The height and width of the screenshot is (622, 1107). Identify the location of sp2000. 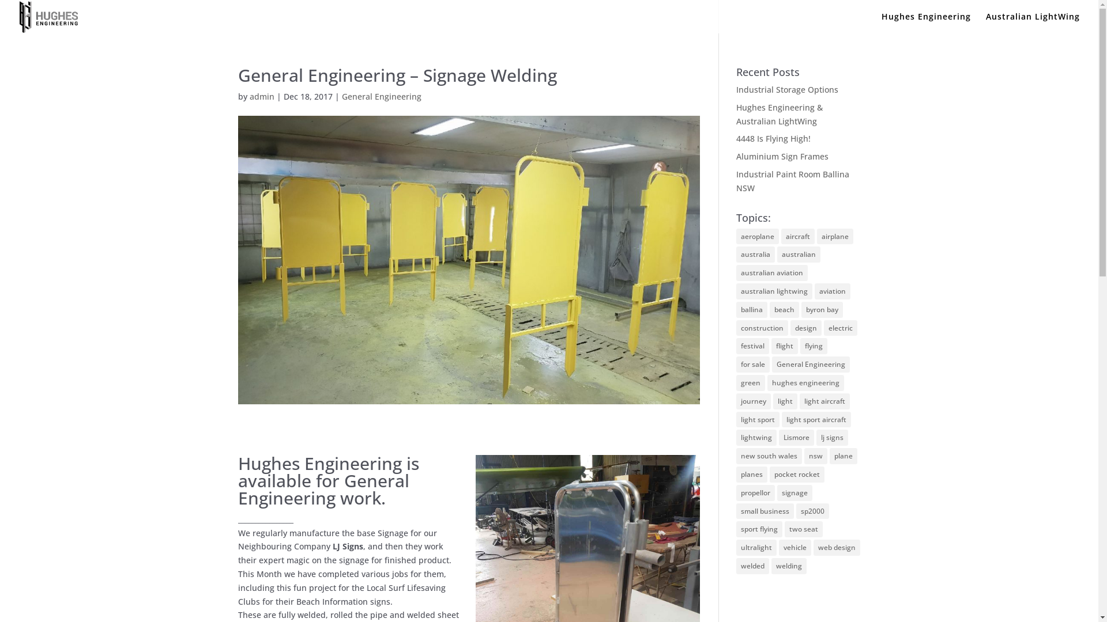
(813, 511).